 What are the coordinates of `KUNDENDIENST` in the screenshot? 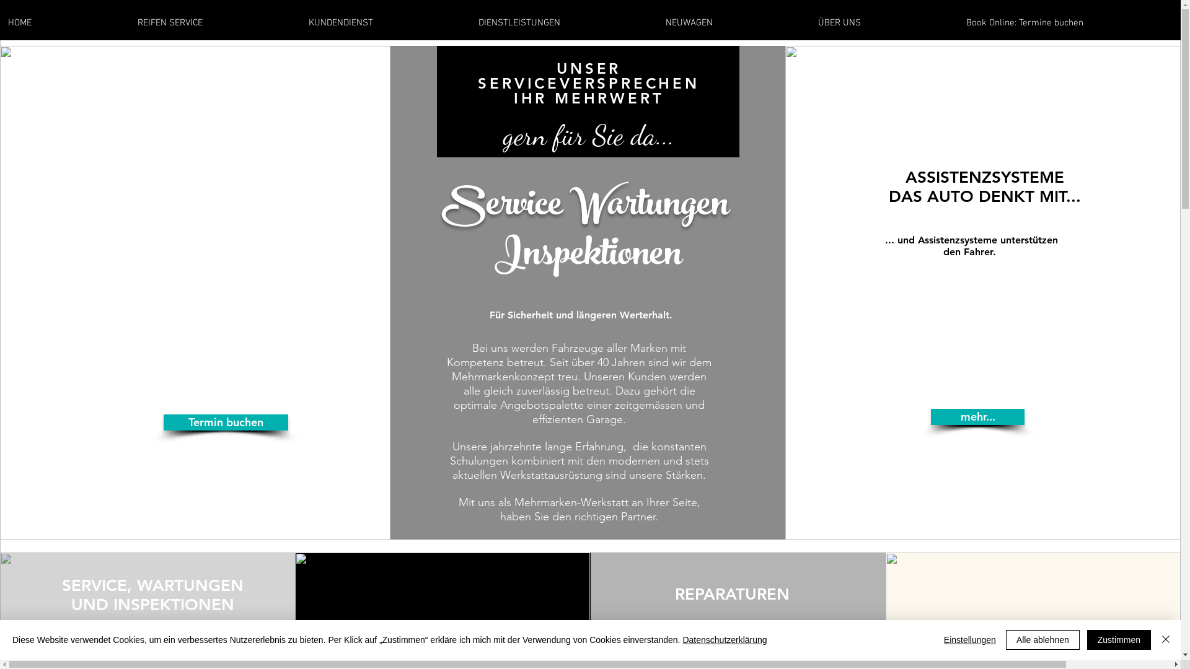 It's located at (386, 24).